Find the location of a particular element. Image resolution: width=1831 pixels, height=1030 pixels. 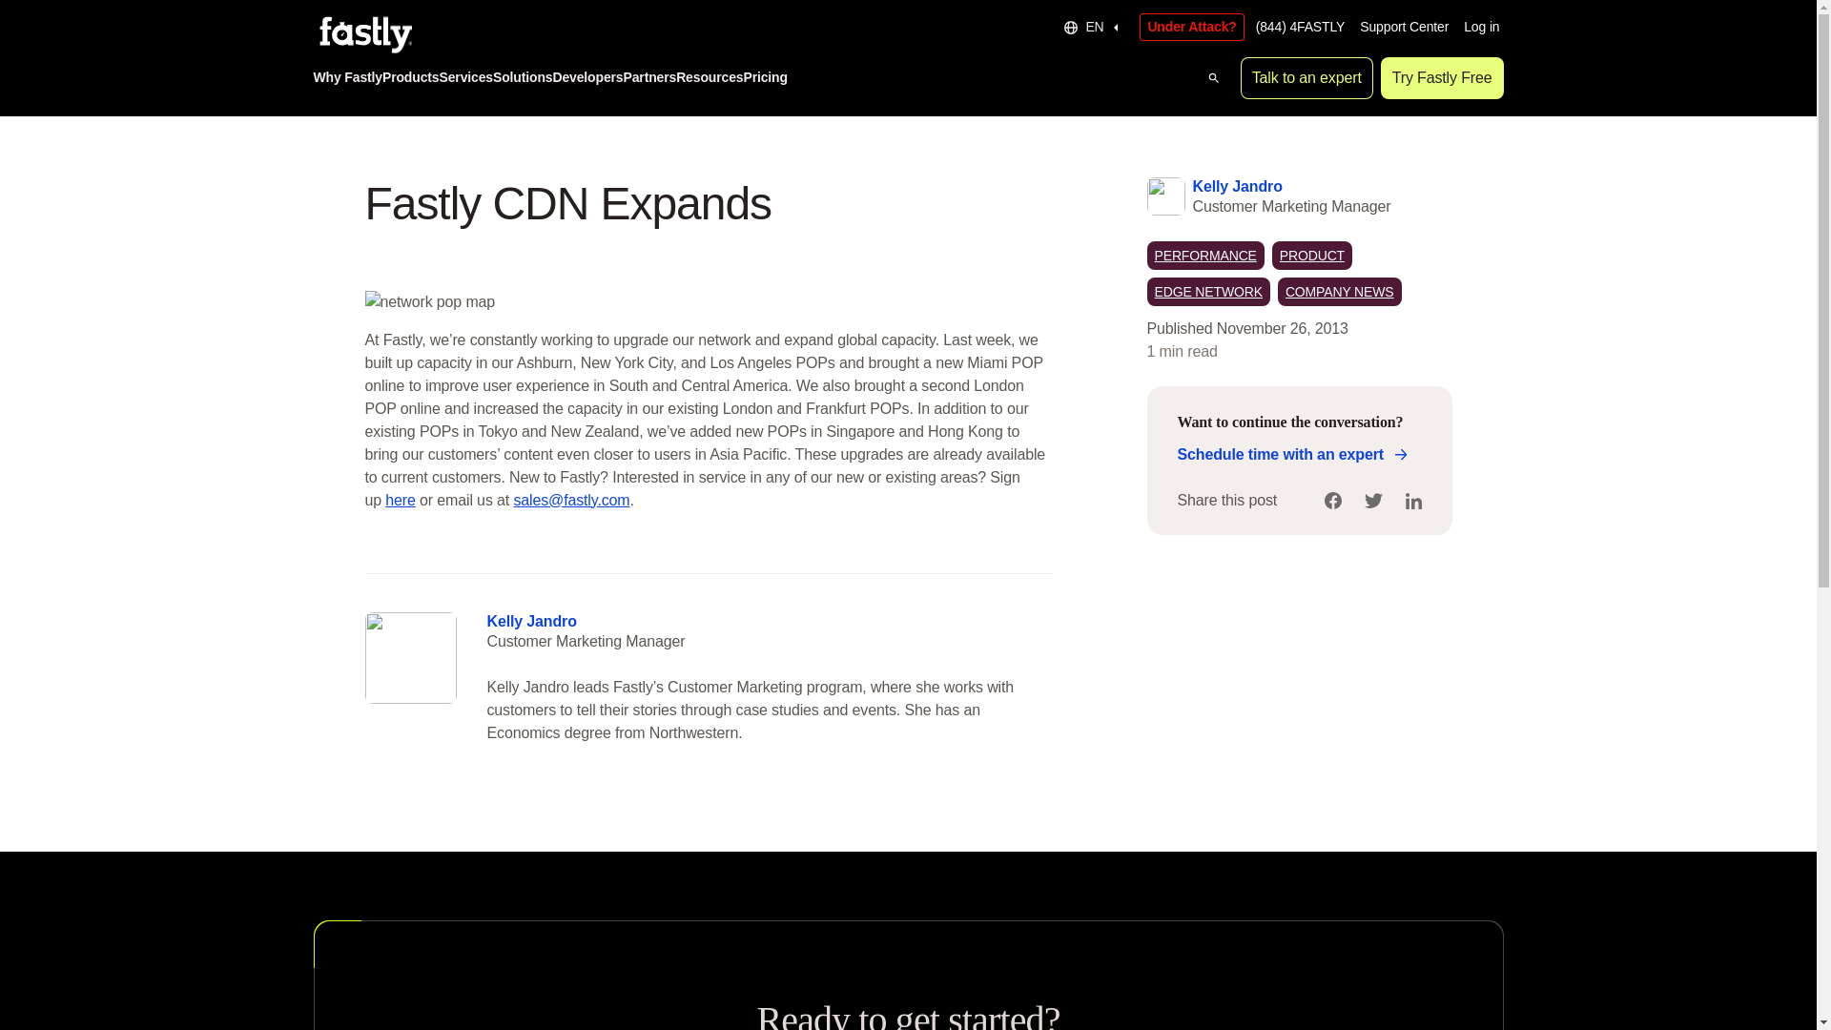

Developers is located at coordinates (587, 78).